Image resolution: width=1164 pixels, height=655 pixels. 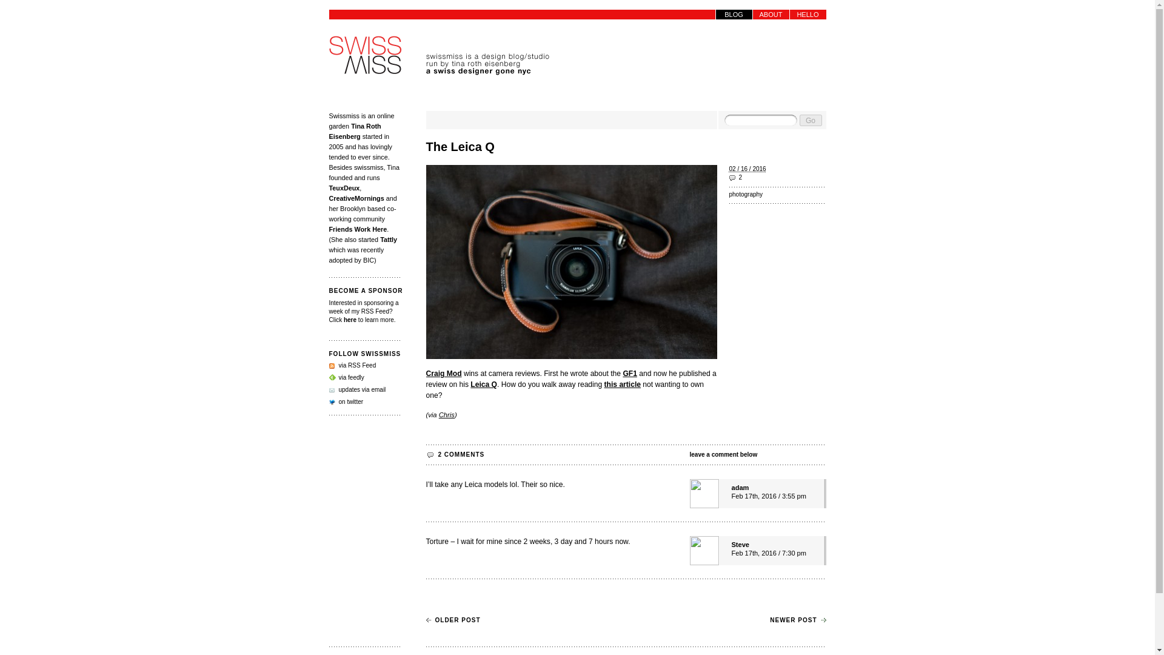 What do you see at coordinates (354, 131) in the screenshot?
I see `Tina Roth Eisenberg` at bounding box center [354, 131].